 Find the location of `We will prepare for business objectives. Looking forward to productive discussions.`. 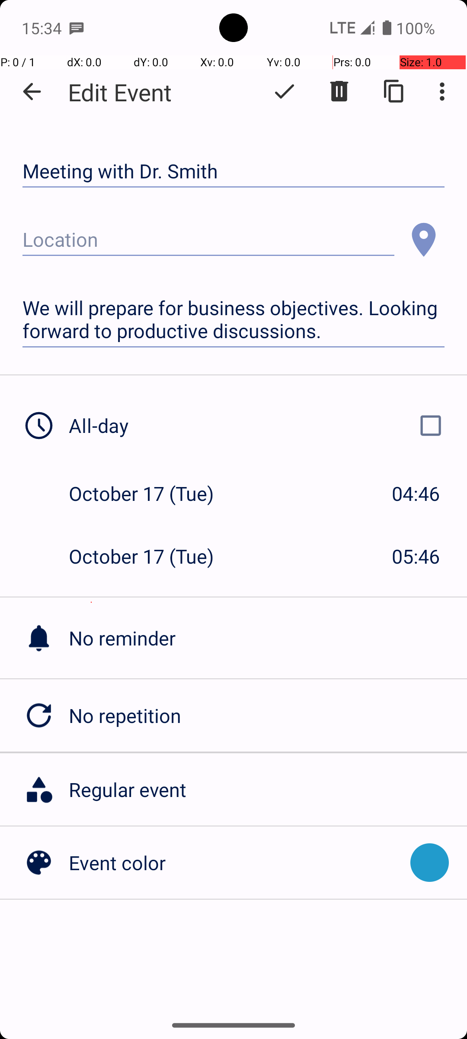

We will prepare for business objectives. Looking forward to productive discussions. is located at coordinates (233, 319).